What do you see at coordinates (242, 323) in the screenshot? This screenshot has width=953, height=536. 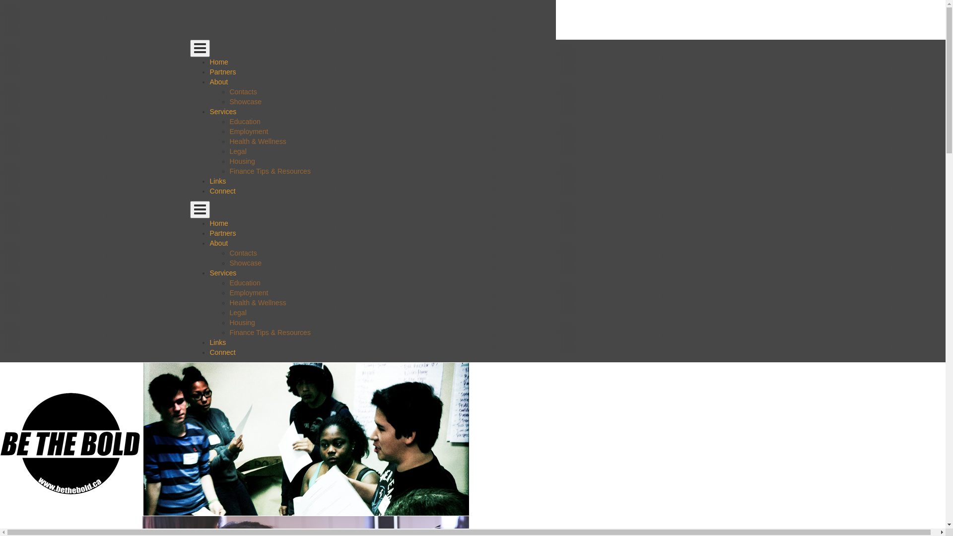 I see `Housing` at bounding box center [242, 323].